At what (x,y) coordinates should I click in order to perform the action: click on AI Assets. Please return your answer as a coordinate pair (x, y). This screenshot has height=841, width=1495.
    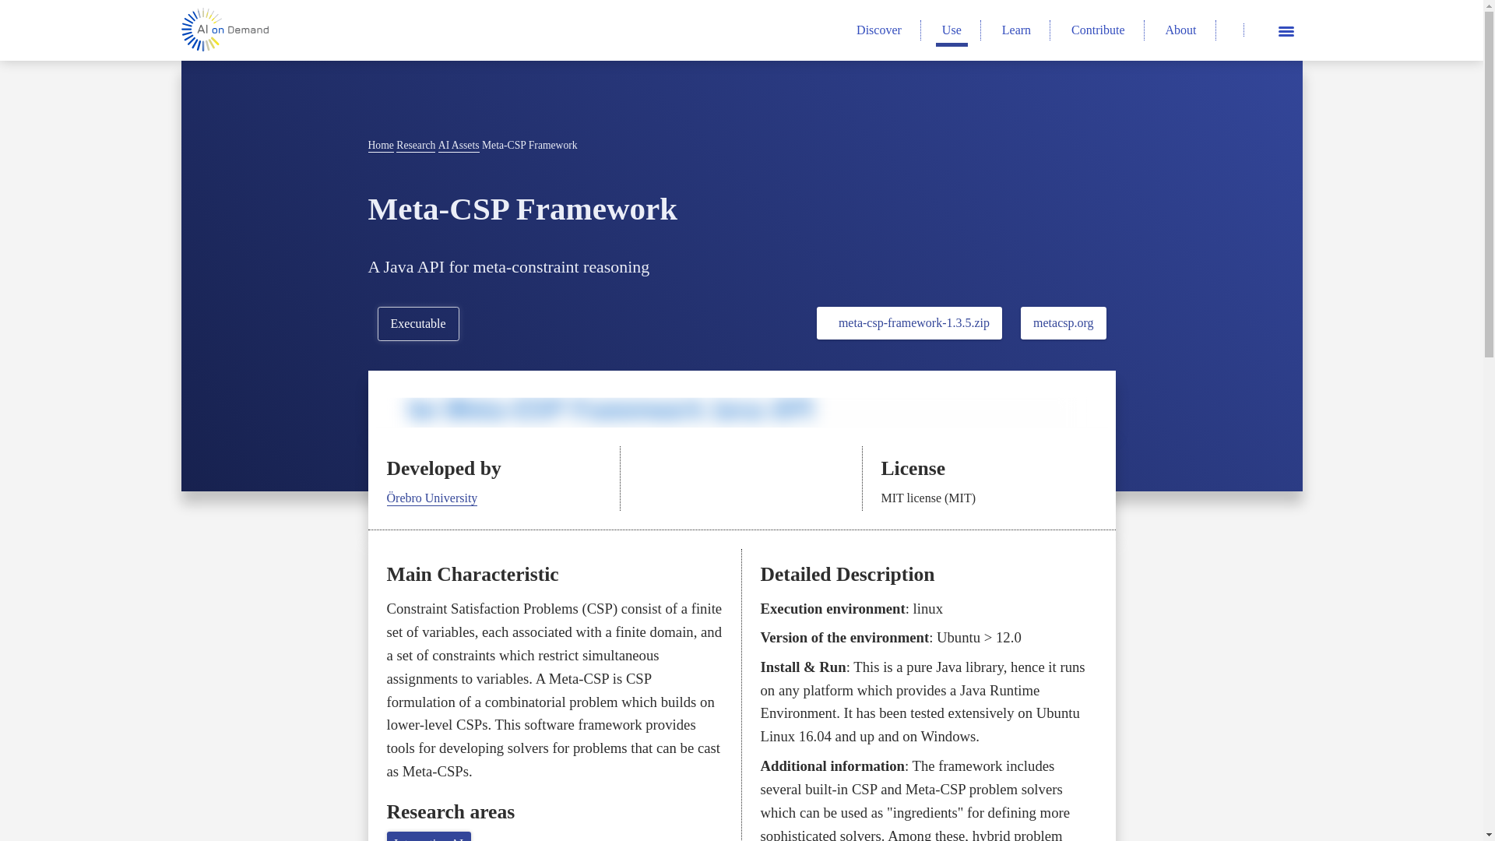
    Looking at the image, I should click on (459, 146).